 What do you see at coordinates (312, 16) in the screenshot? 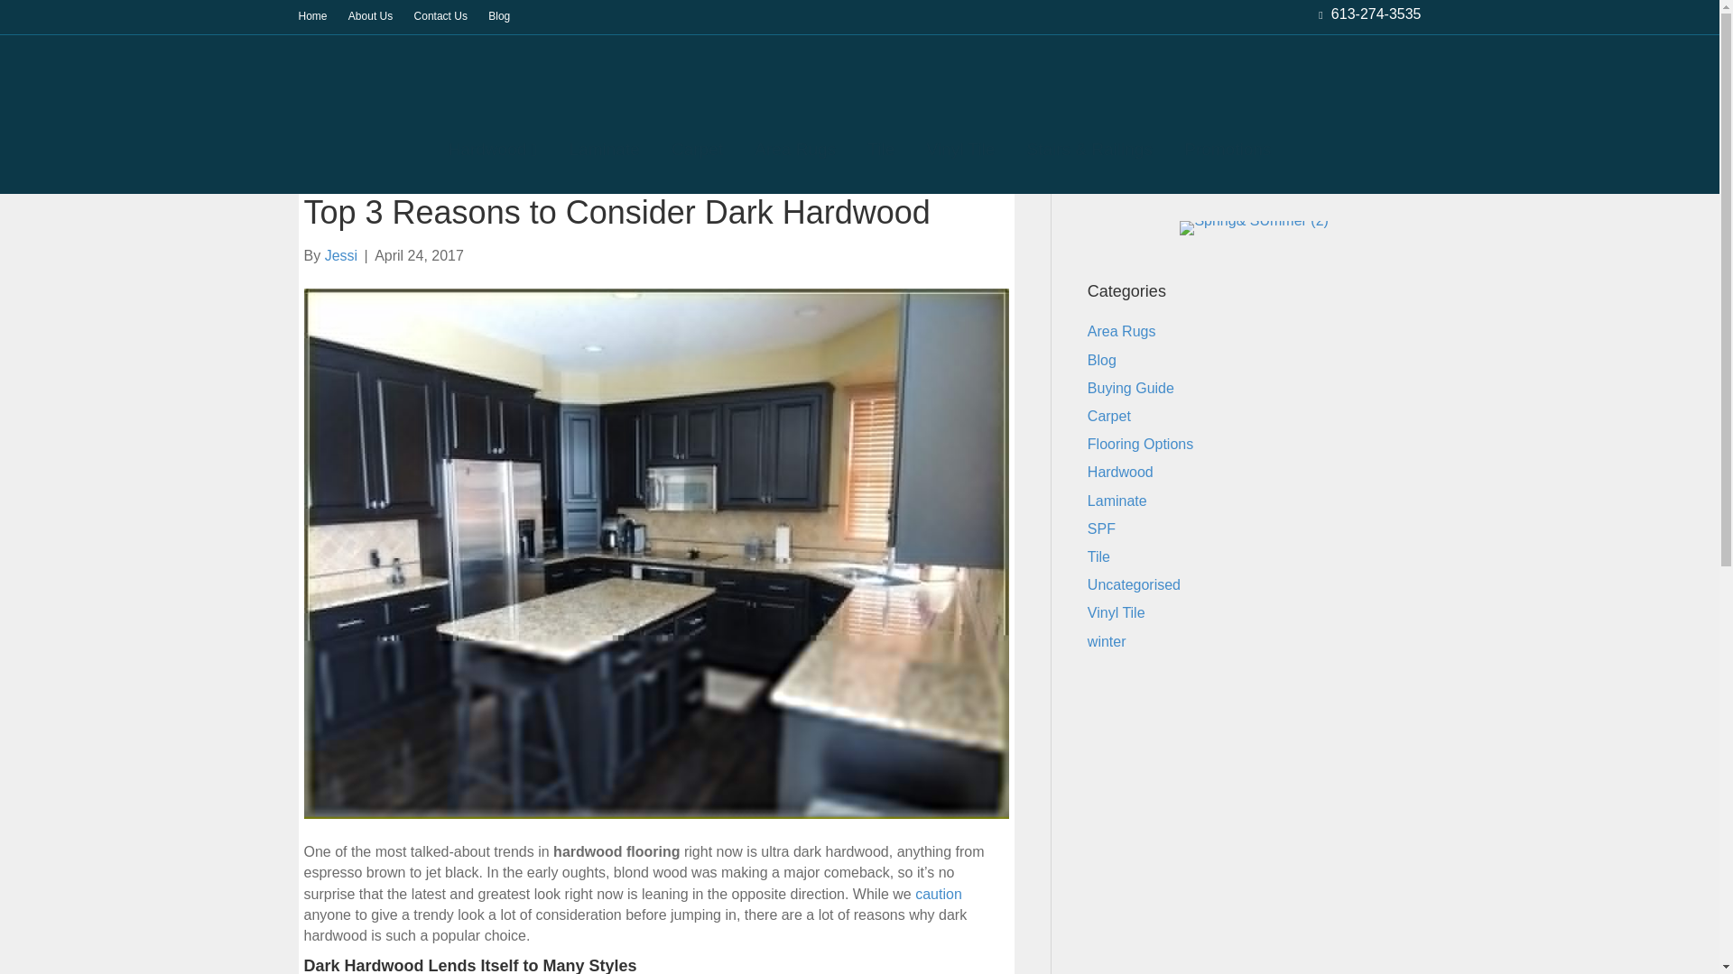
I see `Home` at bounding box center [312, 16].